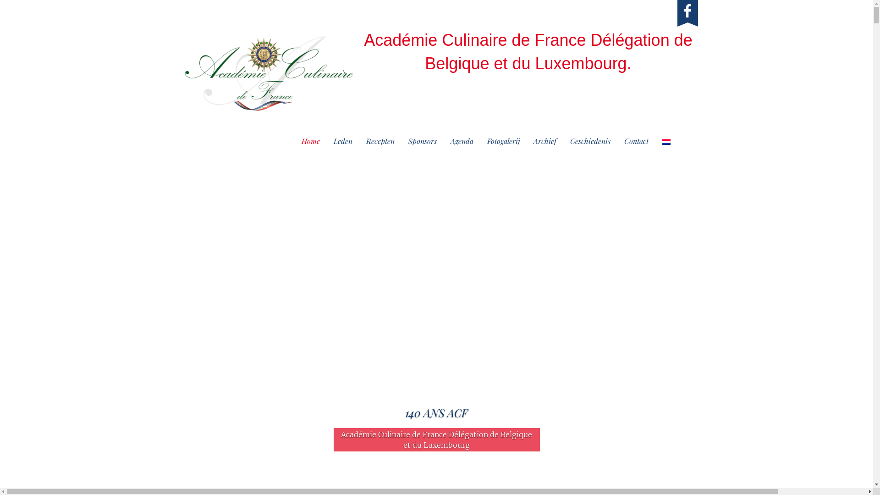  I want to click on Archief, so click(544, 141).